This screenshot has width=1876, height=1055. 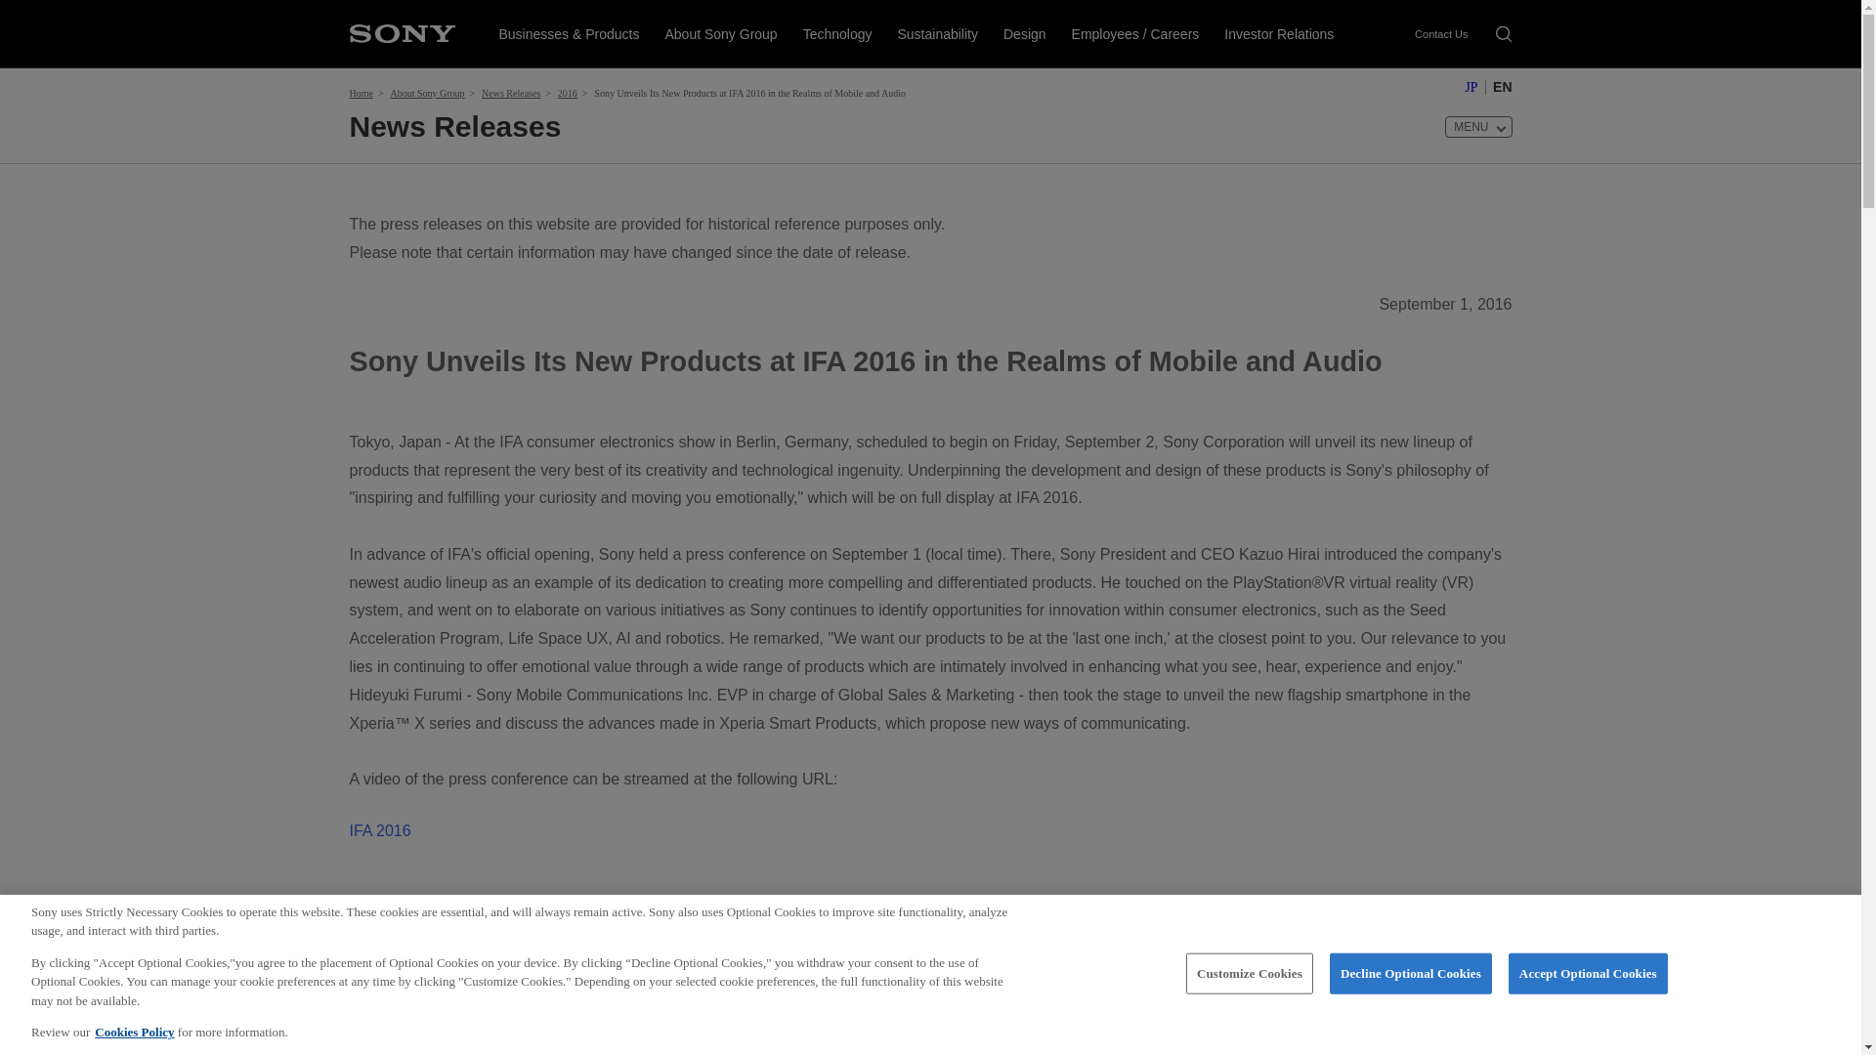 I want to click on Technology, so click(x=837, y=33).